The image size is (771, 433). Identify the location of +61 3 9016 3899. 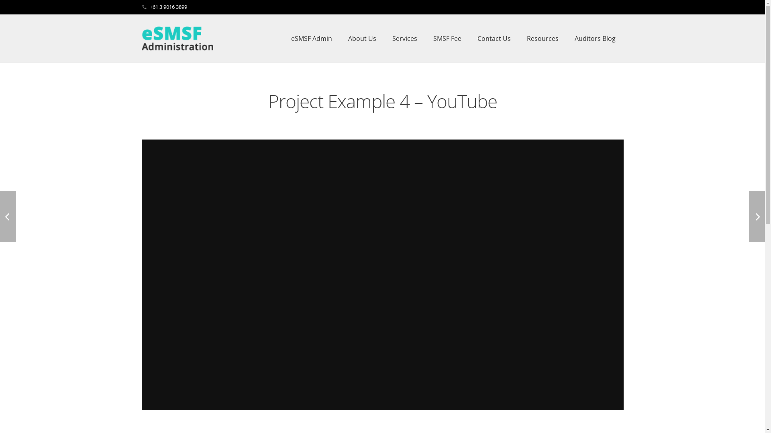
(169, 7).